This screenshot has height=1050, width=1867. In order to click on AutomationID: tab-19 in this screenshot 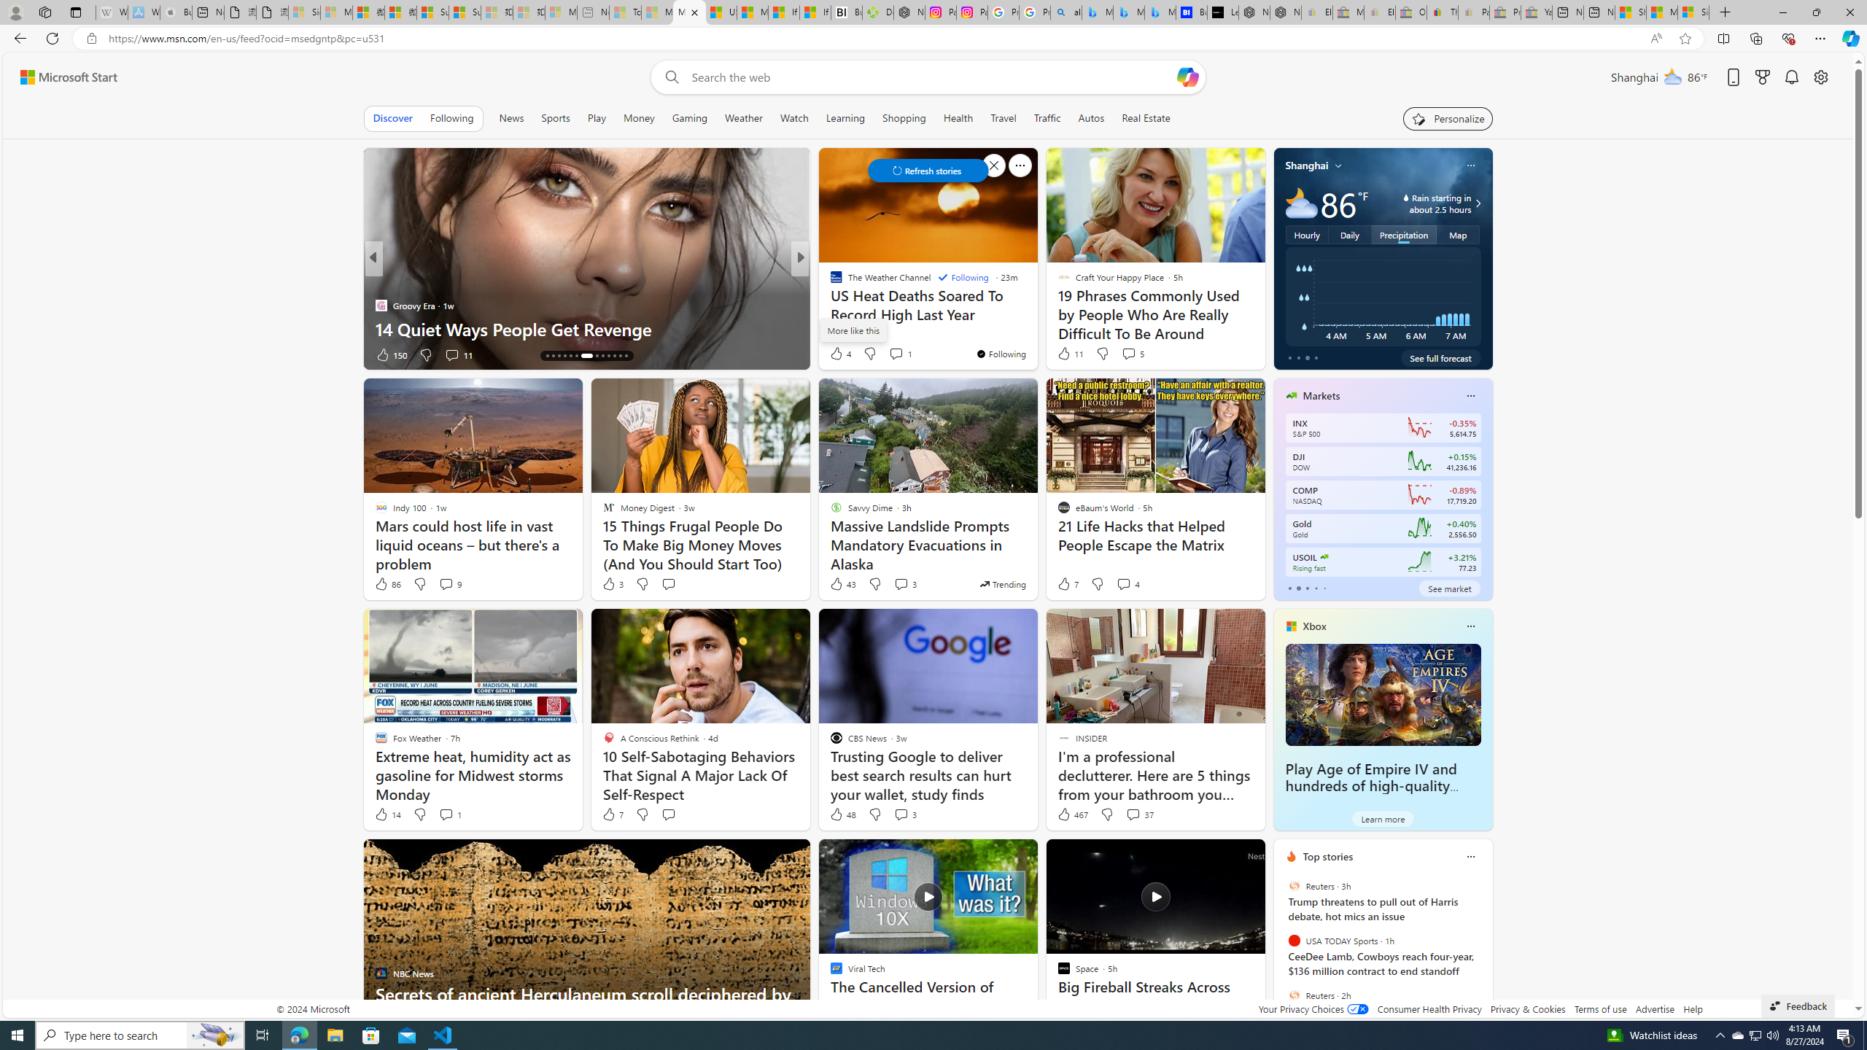, I will do `click(576, 356)`.